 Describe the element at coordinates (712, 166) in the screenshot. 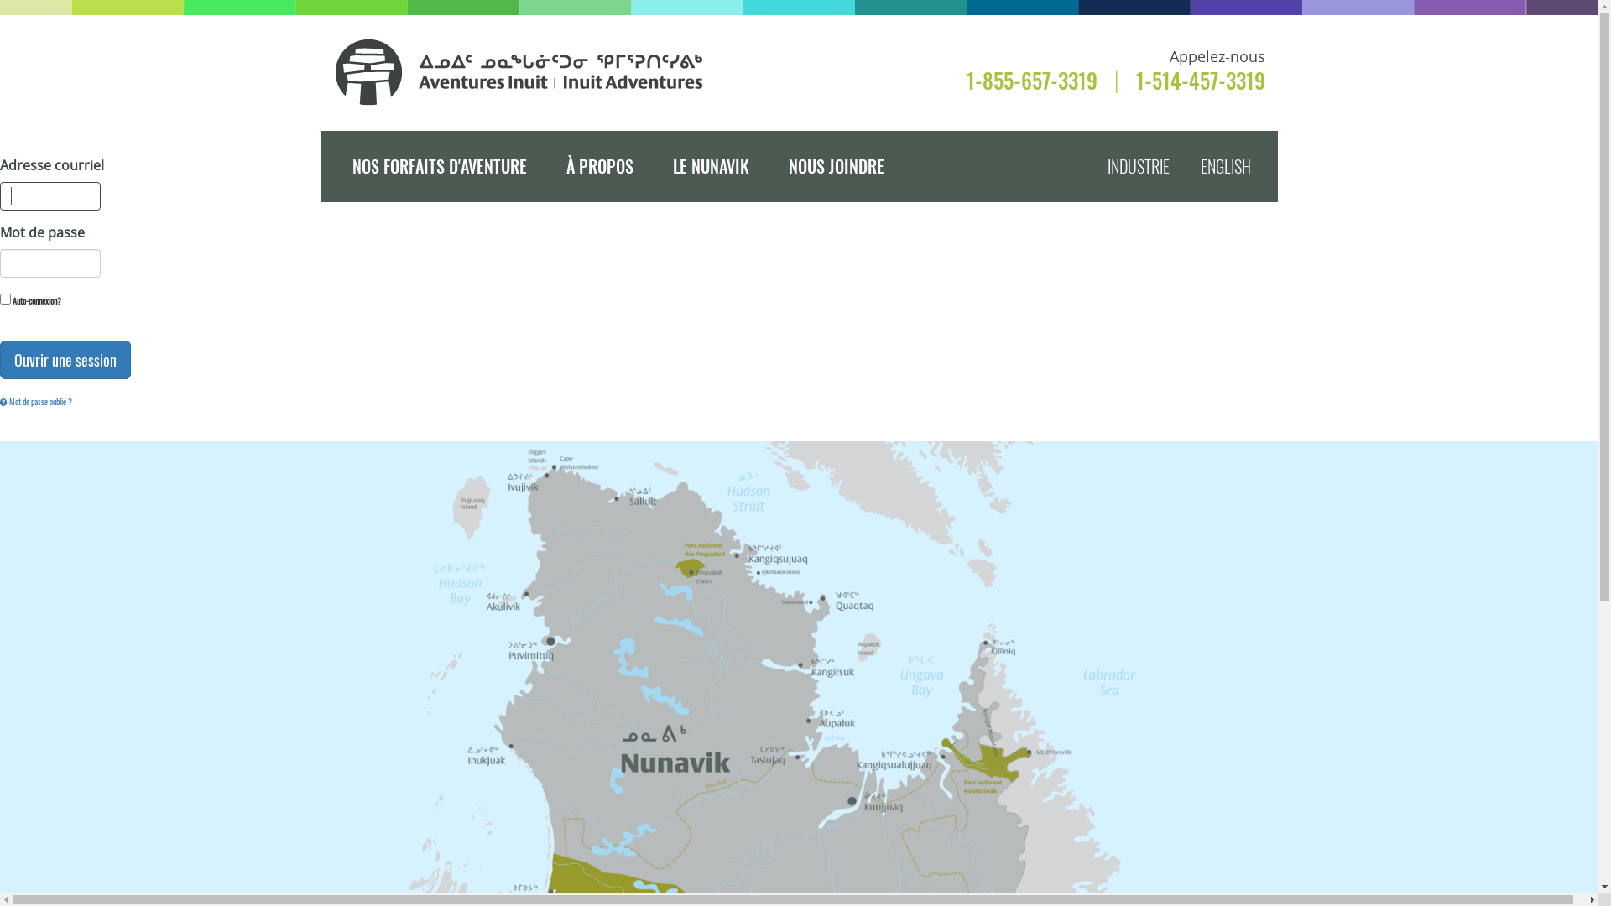

I see `LE NUNAVIK` at that location.